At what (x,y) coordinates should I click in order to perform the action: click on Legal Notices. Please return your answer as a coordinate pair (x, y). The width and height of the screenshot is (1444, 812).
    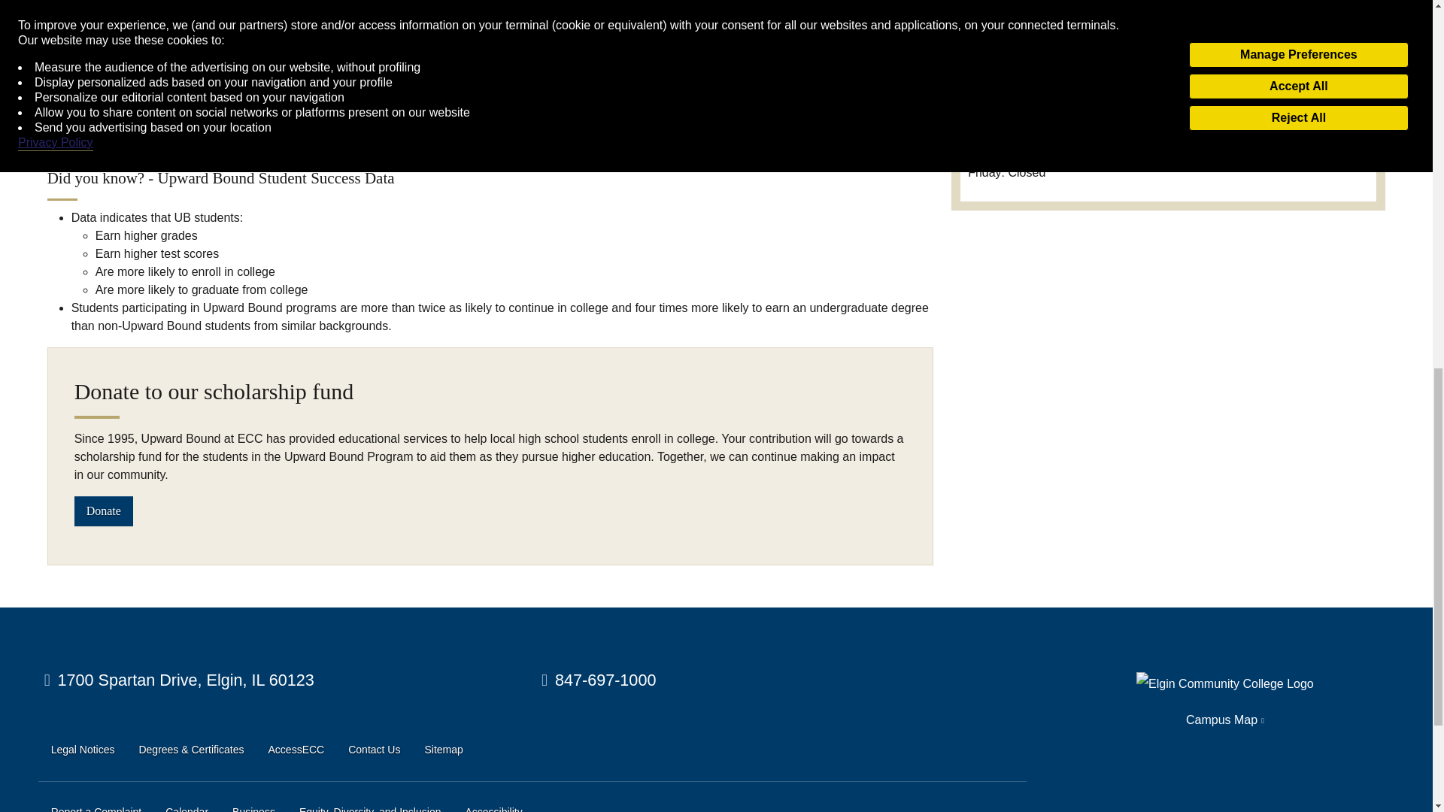
    Looking at the image, I should click on (83, 750).